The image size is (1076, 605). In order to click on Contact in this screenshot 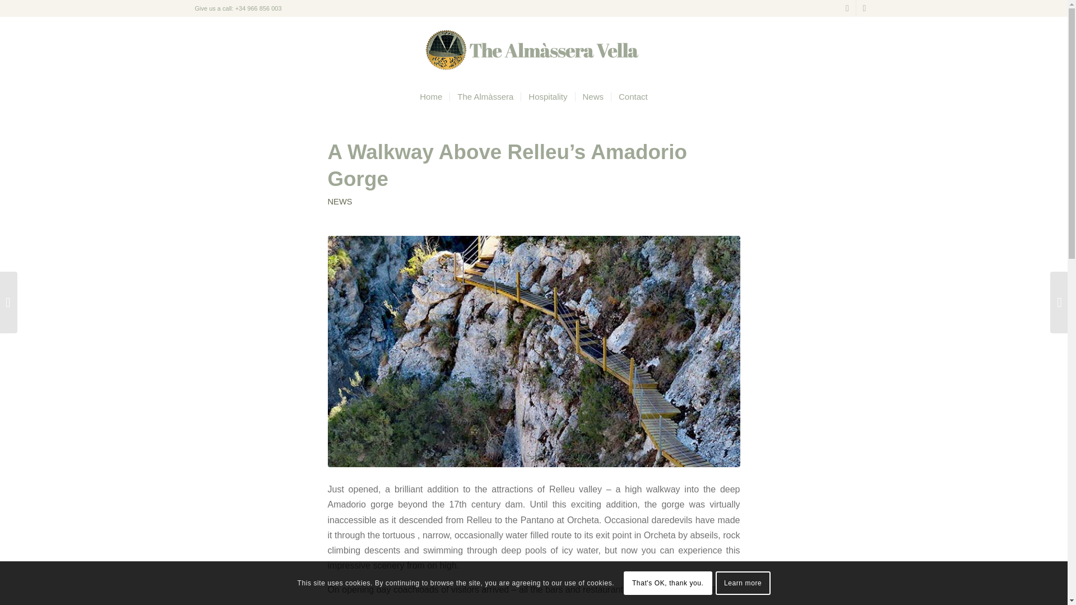, I will do `click(633, 96)`.